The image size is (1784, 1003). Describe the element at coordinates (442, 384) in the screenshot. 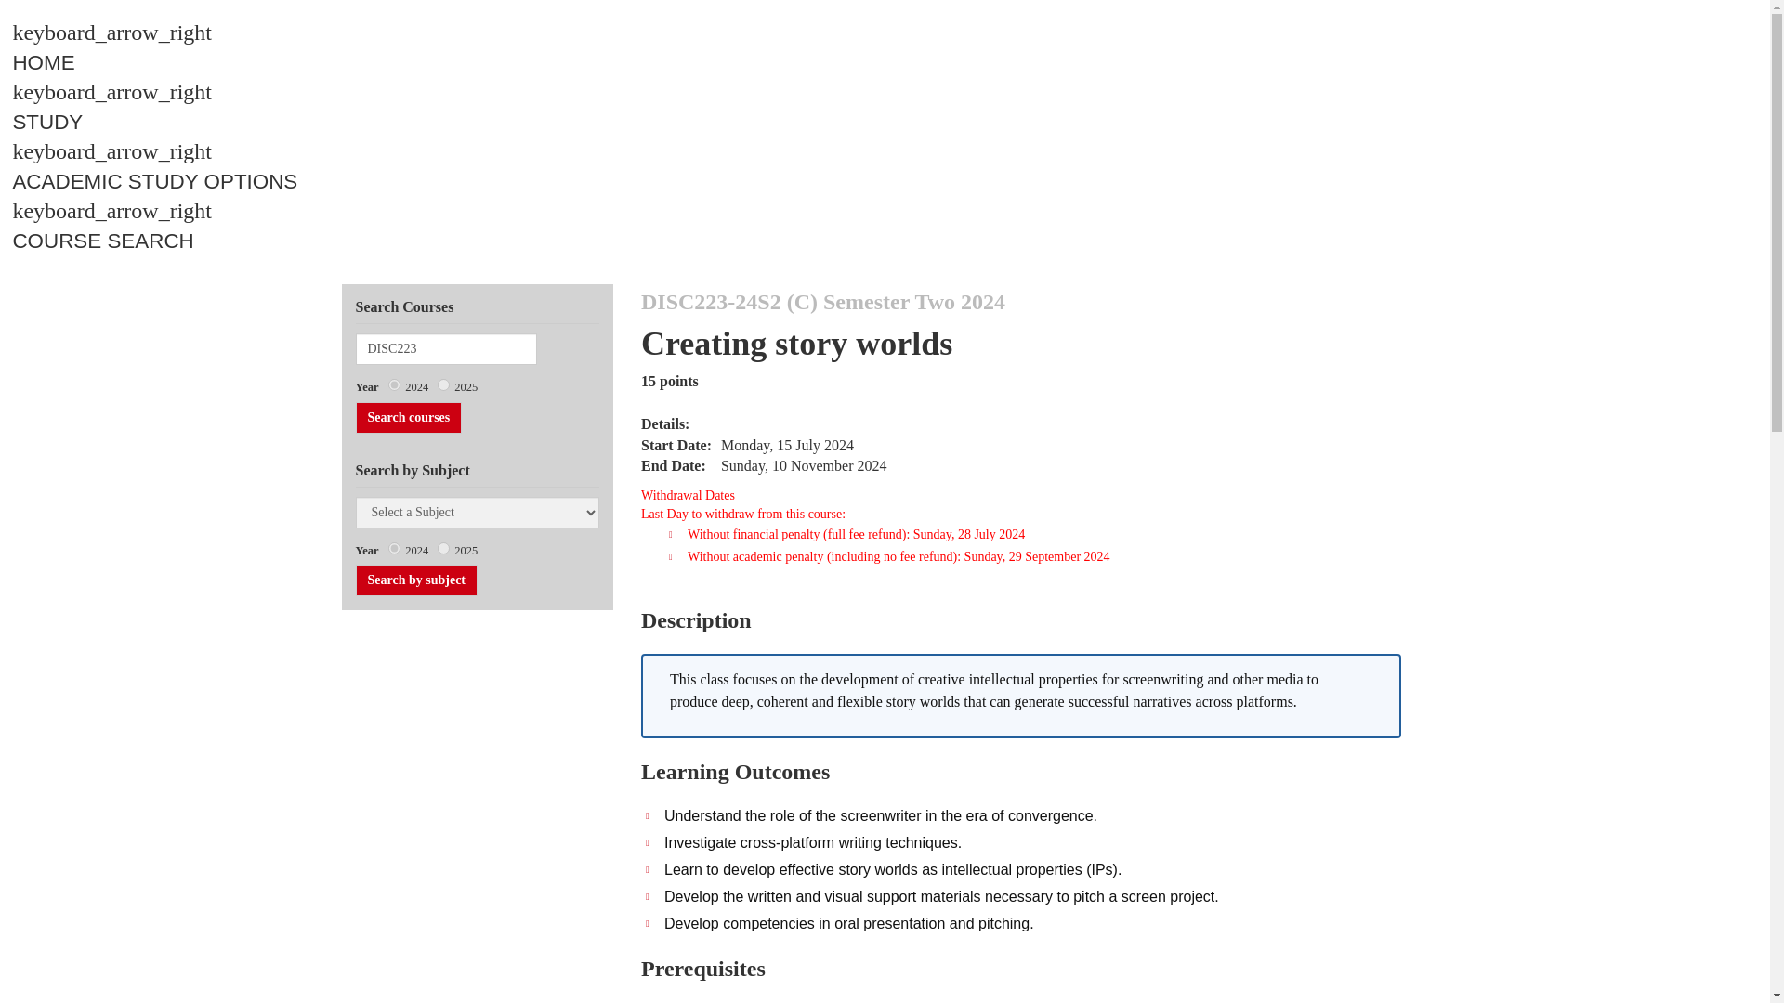

I see `2025` at that location.